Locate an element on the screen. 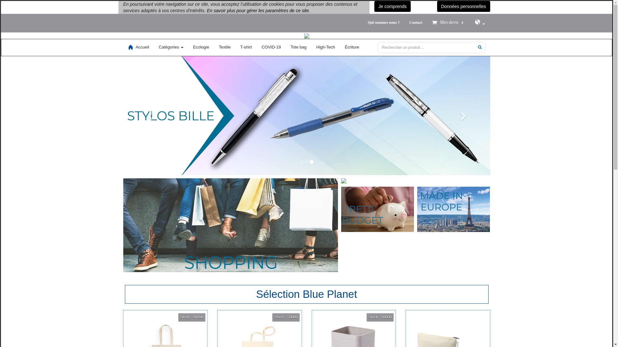  T-shirt is located at coordinates (246, 47).